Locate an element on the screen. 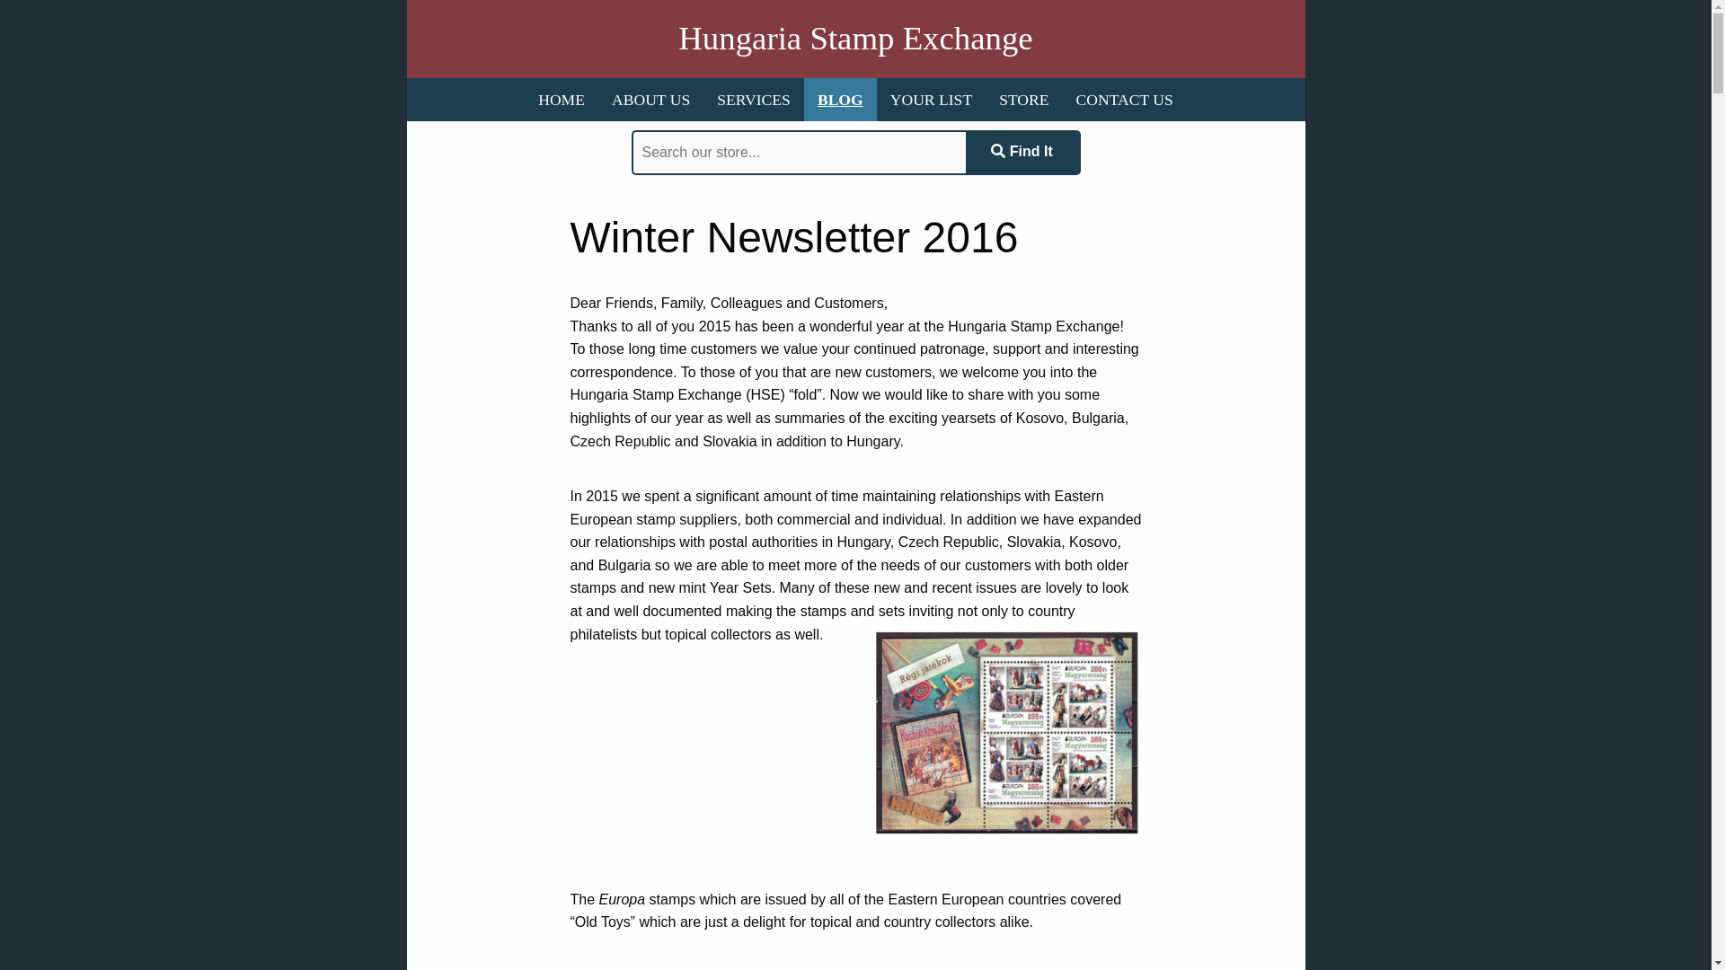  YOUR LIST is located at coordinates (931, 100).